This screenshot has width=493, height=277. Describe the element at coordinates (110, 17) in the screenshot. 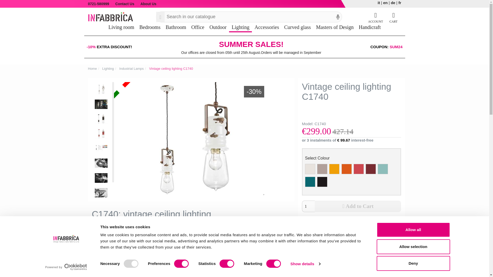

I see `Logo ` at that location.